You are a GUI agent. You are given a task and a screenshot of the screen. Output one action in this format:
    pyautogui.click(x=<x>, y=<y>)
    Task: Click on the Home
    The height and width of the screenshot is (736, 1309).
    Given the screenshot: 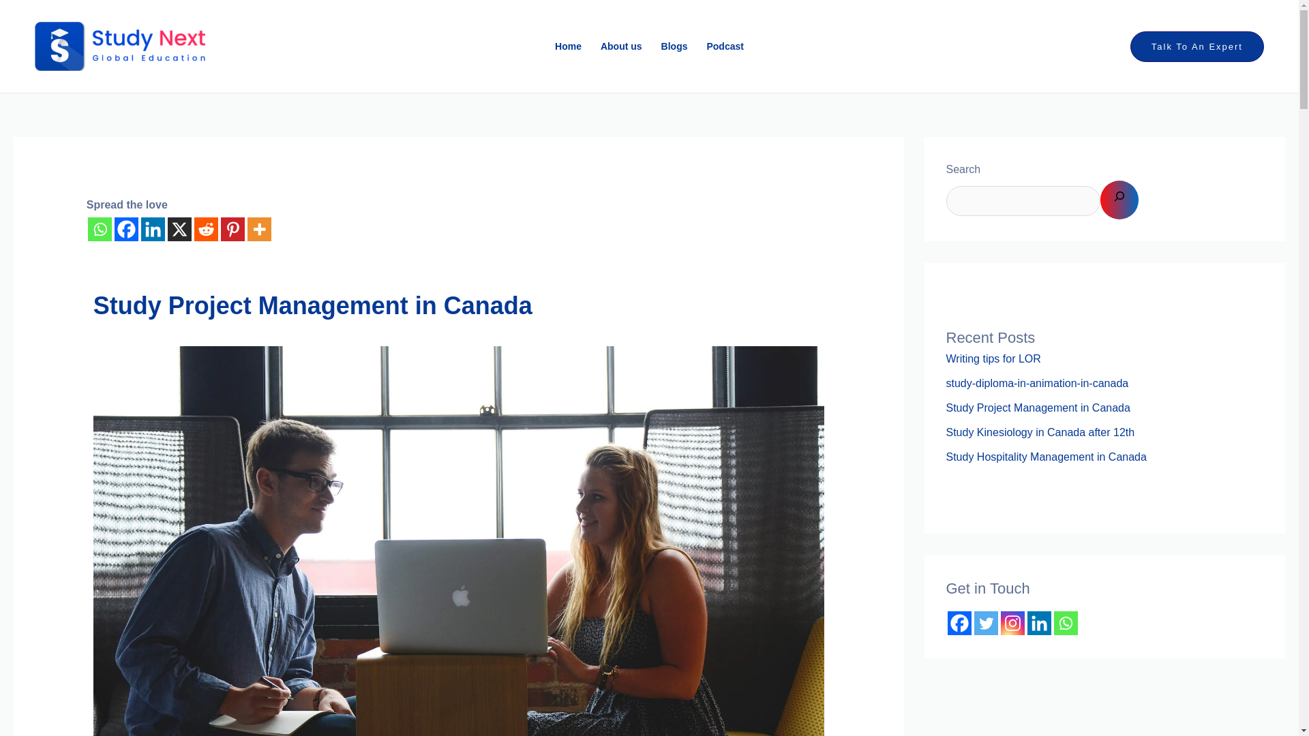 What is the action you would take?
    pyautogui.click(x=569, y=46)
    